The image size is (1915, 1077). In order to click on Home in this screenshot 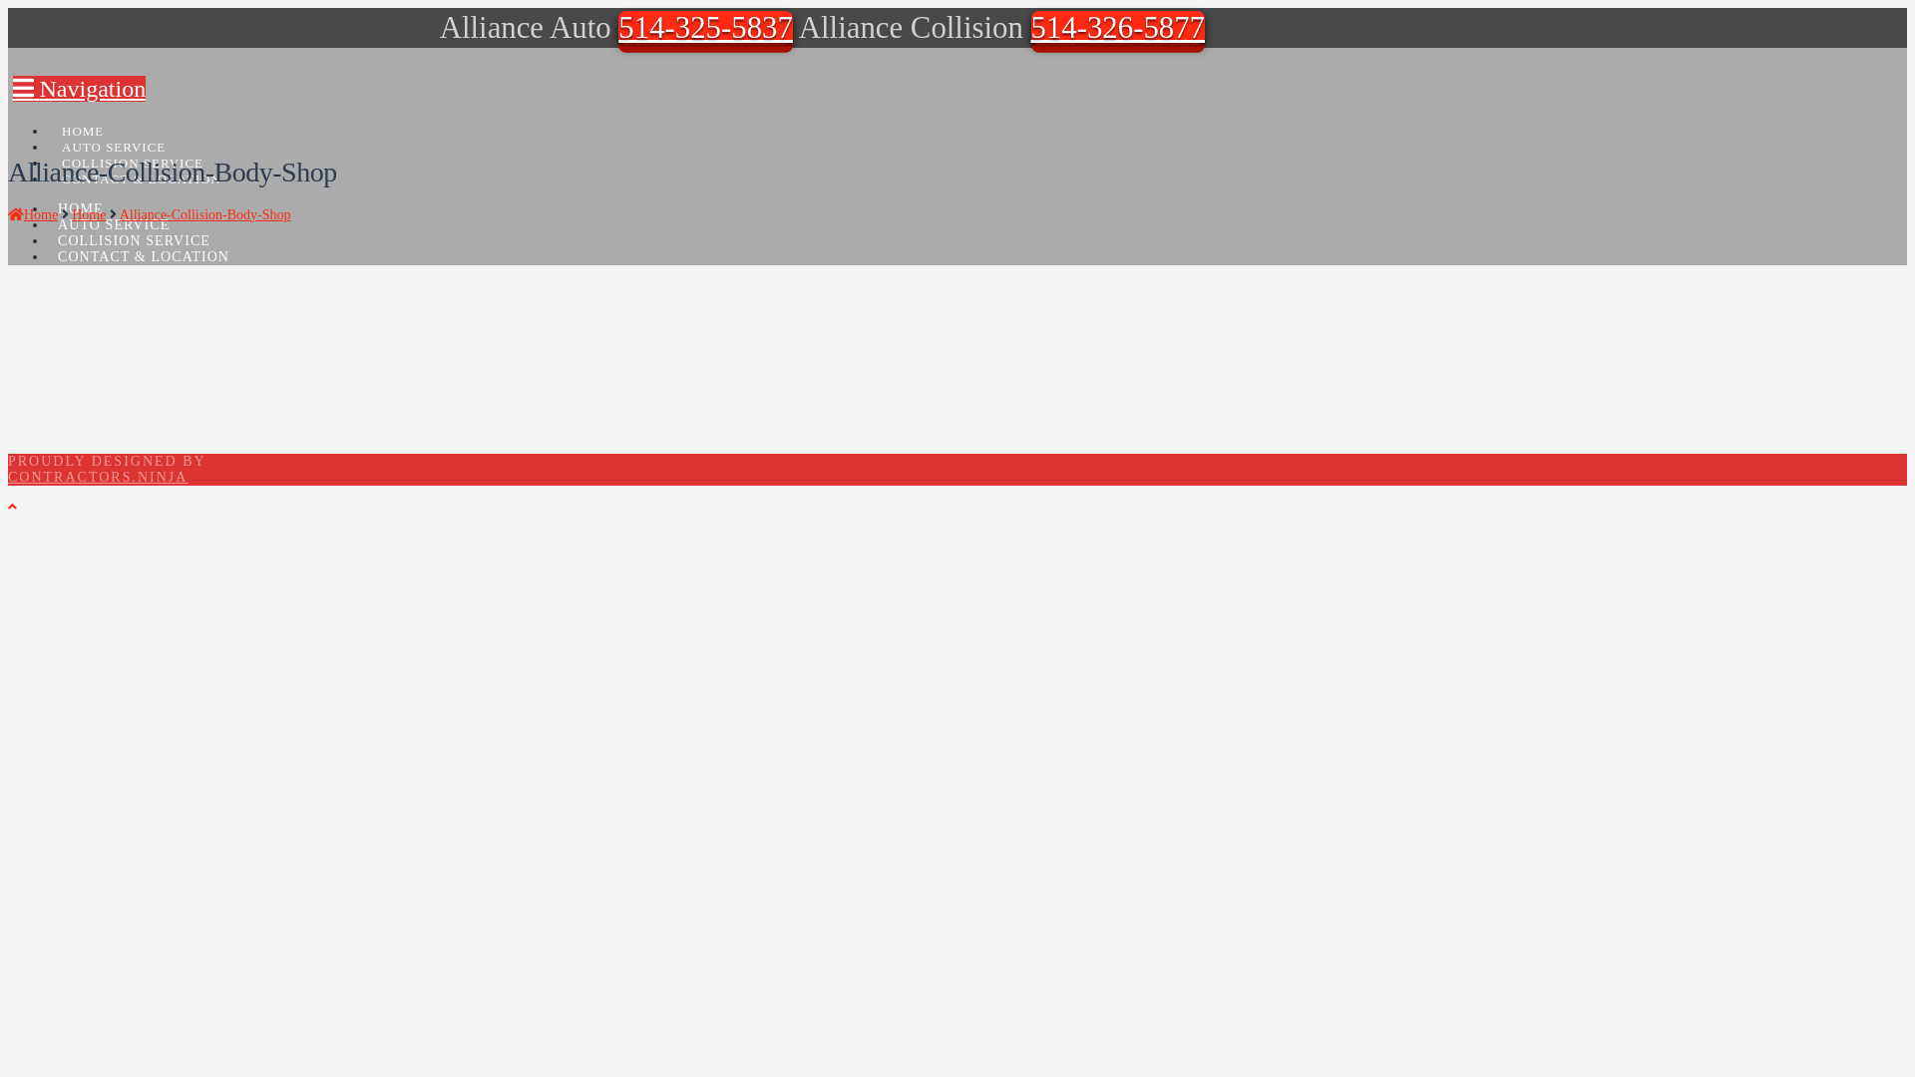, I will do `click(89, 215)`.